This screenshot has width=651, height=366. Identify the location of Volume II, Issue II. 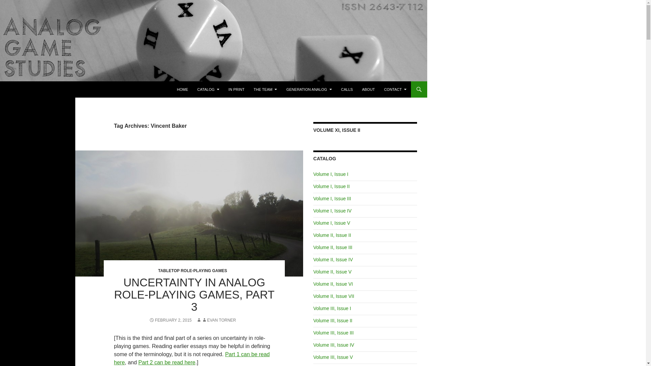
(332, 235).